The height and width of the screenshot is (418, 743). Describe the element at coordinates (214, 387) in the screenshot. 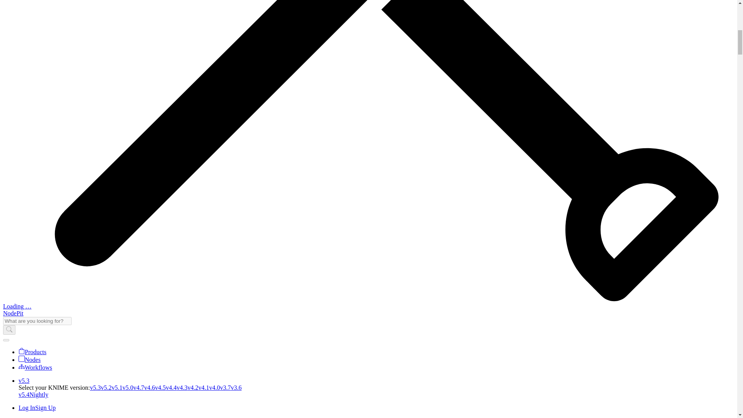

I see `v4.0` at that location.